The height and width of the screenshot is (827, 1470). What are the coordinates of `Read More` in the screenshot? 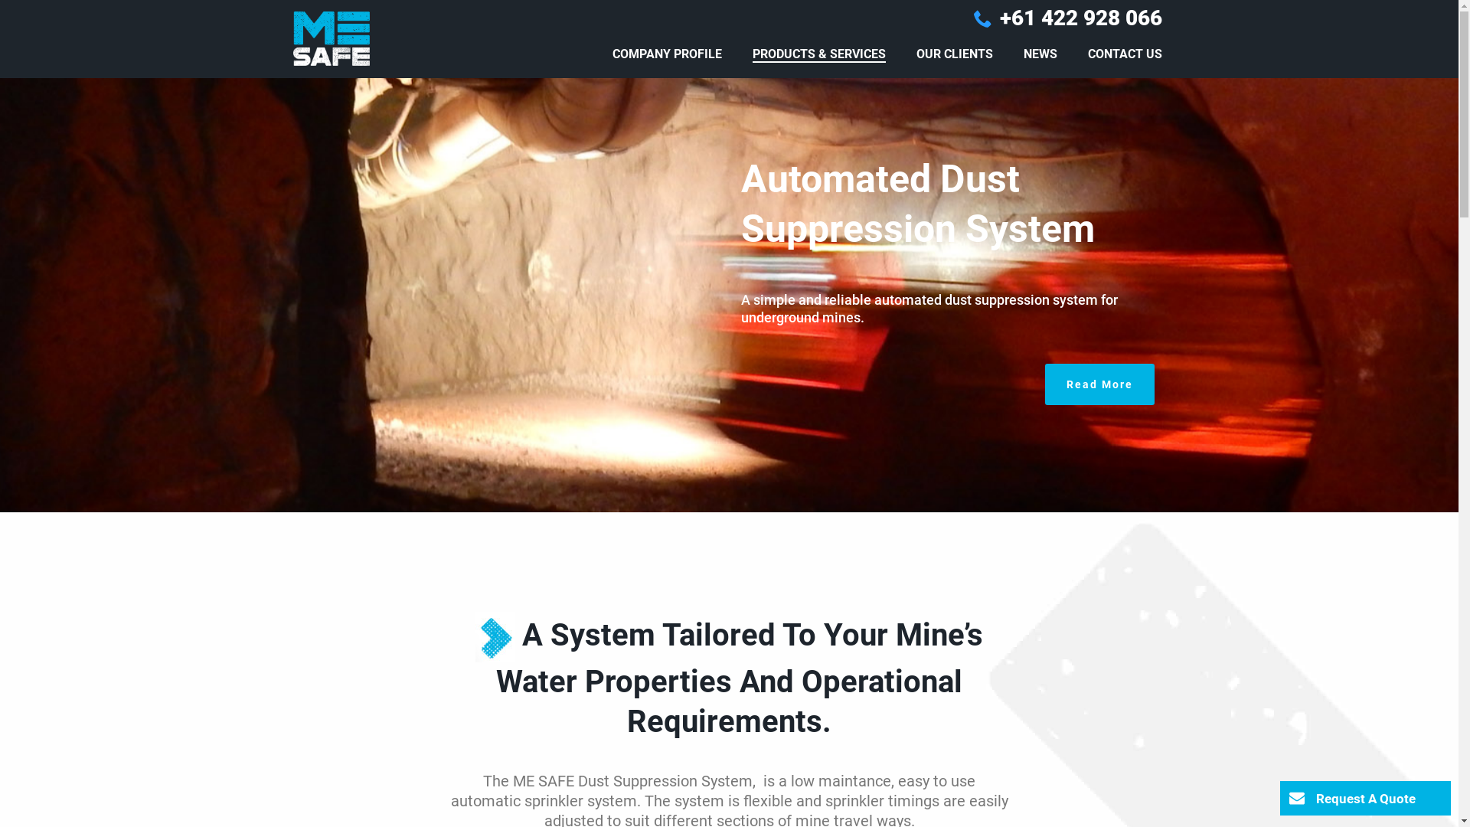 It's located at (1099, 384).